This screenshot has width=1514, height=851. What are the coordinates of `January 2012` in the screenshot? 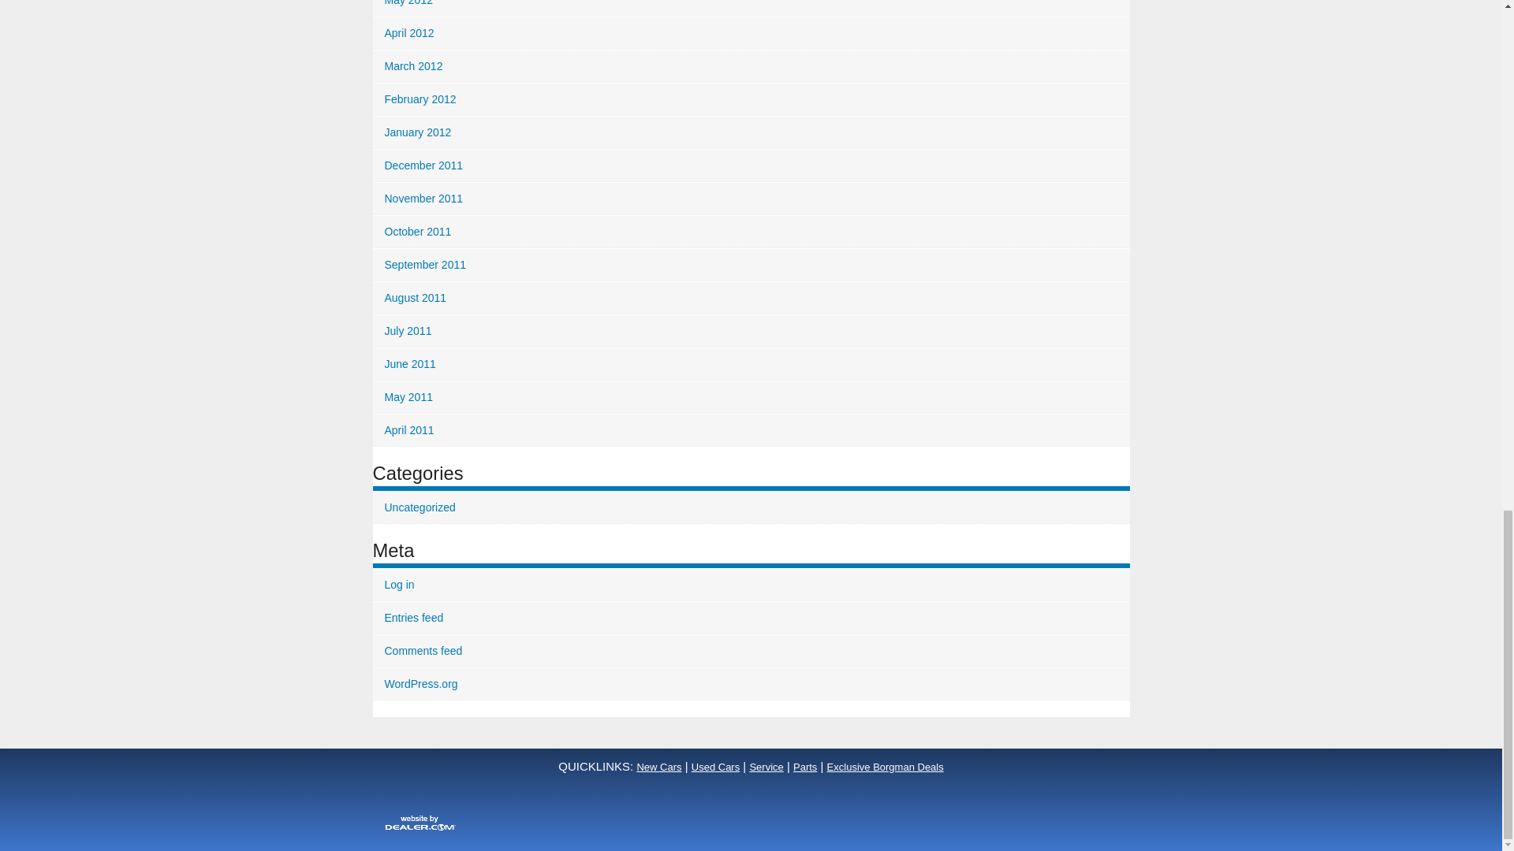 It's located at (751, 132).